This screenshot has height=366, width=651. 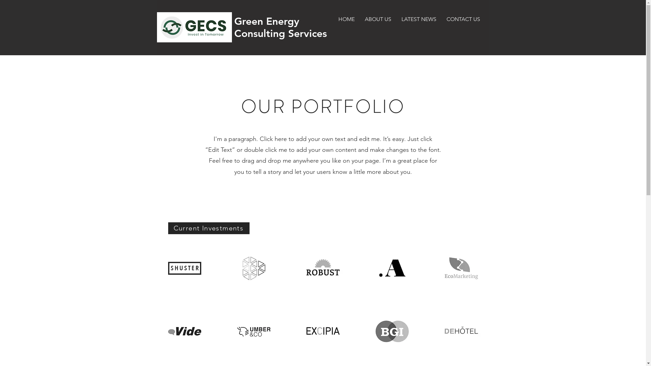 I want to click on HOME, so click(x=346, y=19).